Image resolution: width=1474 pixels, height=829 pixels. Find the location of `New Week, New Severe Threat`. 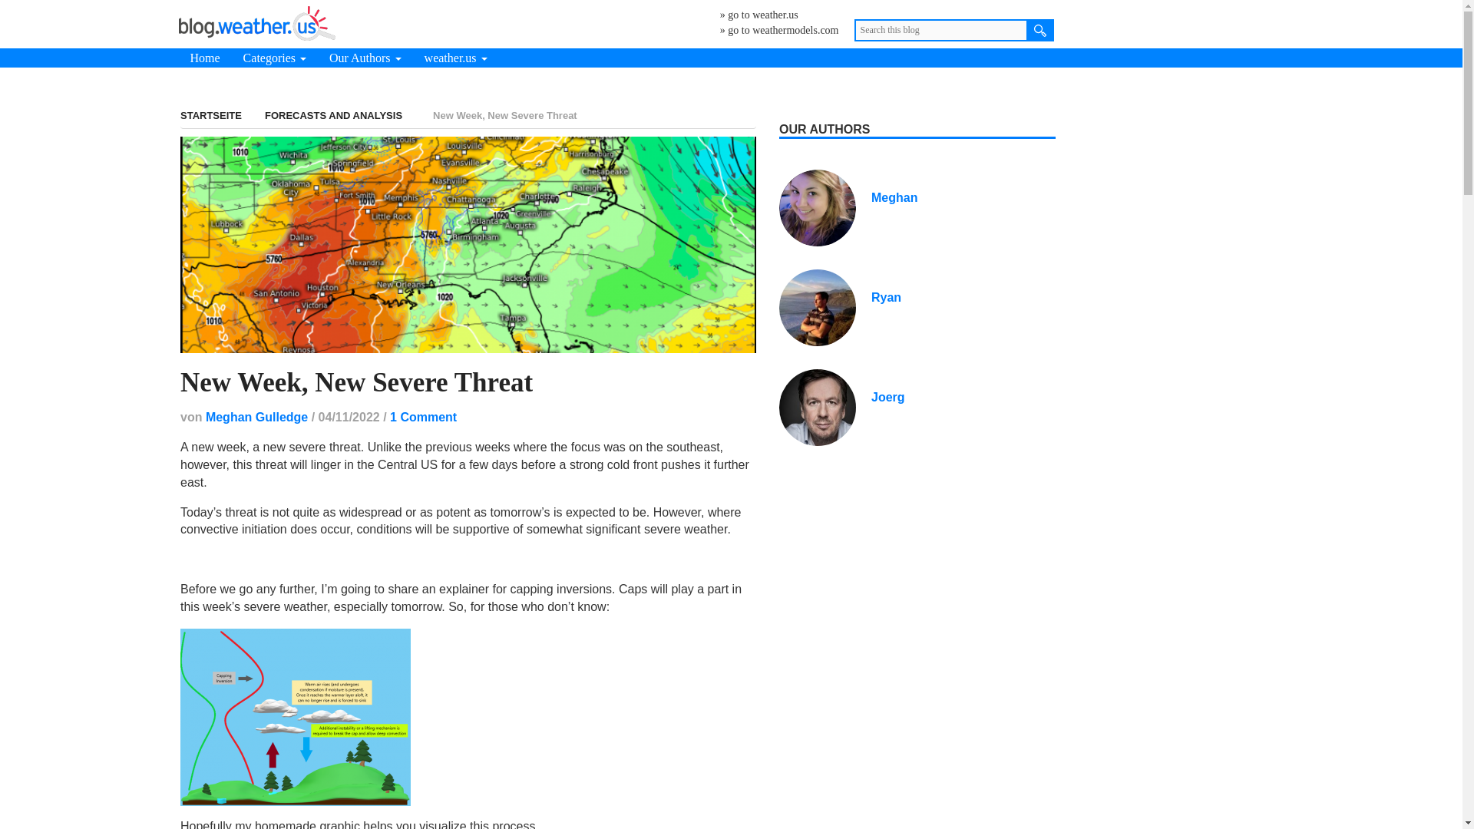

New Week, New Severe Threat is located at coordinates (356, 382).